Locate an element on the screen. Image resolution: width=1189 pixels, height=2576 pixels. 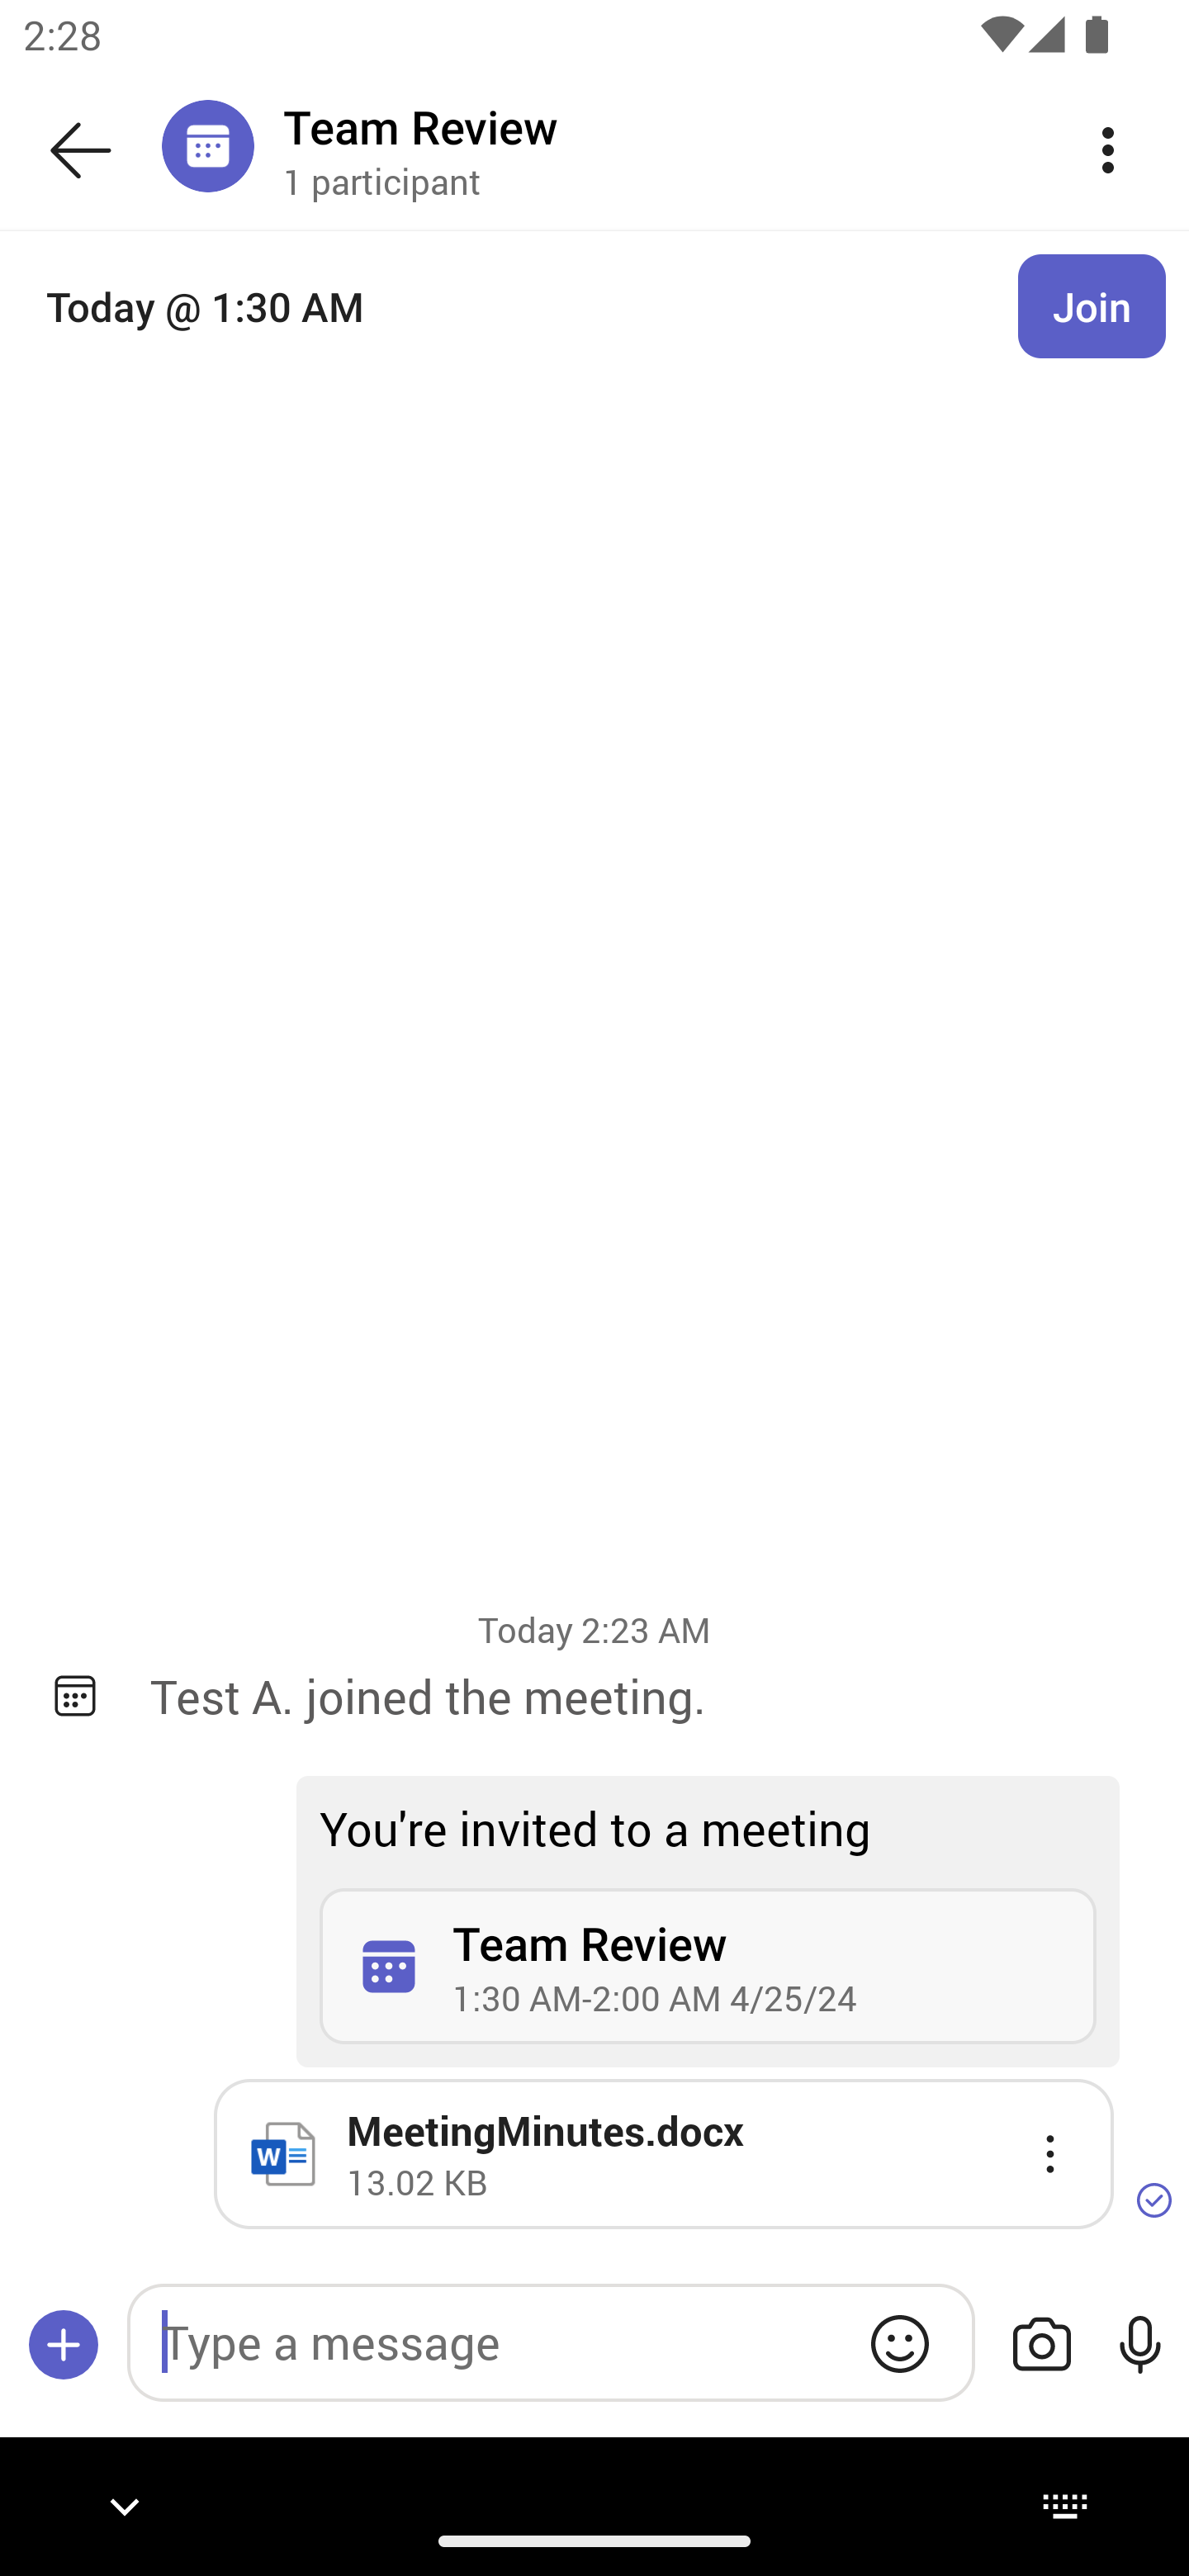
Button for loading camera action functionality is located at coordinates (1041, 2345).